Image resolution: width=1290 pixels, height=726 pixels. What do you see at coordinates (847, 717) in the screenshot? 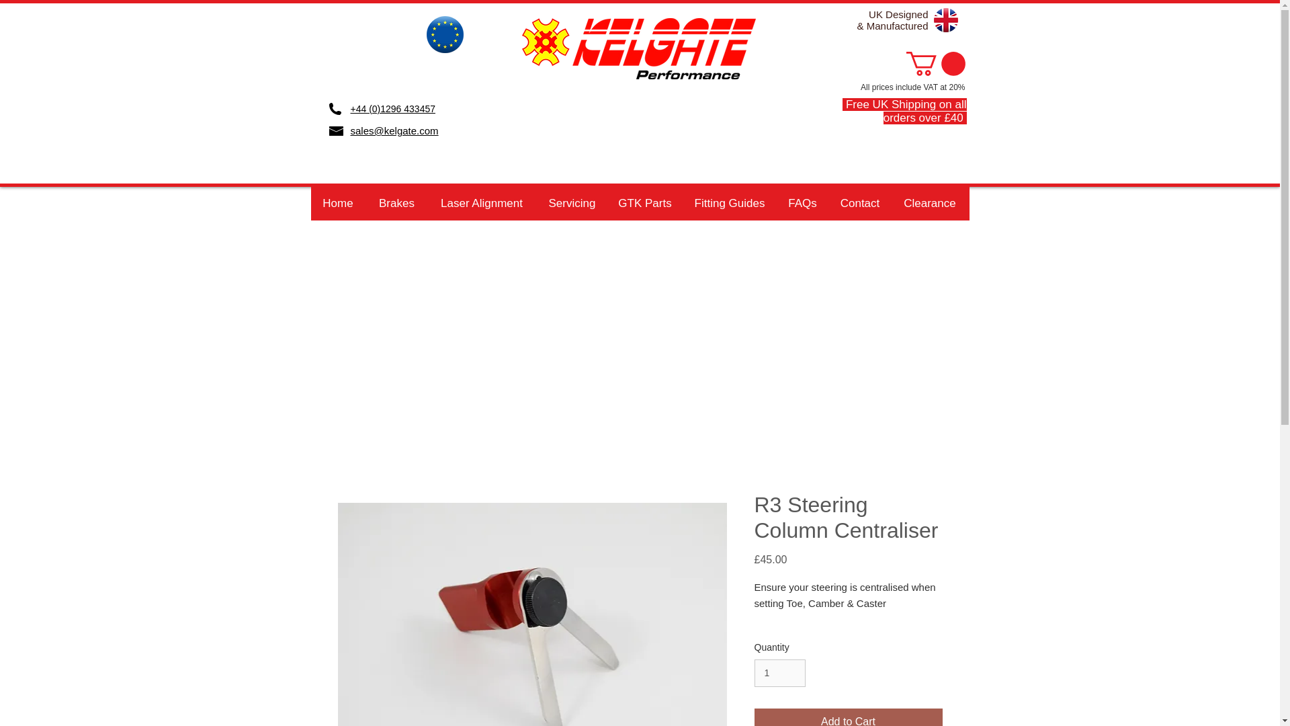
I see `Add to Cart` at bounding box center [847, 717].